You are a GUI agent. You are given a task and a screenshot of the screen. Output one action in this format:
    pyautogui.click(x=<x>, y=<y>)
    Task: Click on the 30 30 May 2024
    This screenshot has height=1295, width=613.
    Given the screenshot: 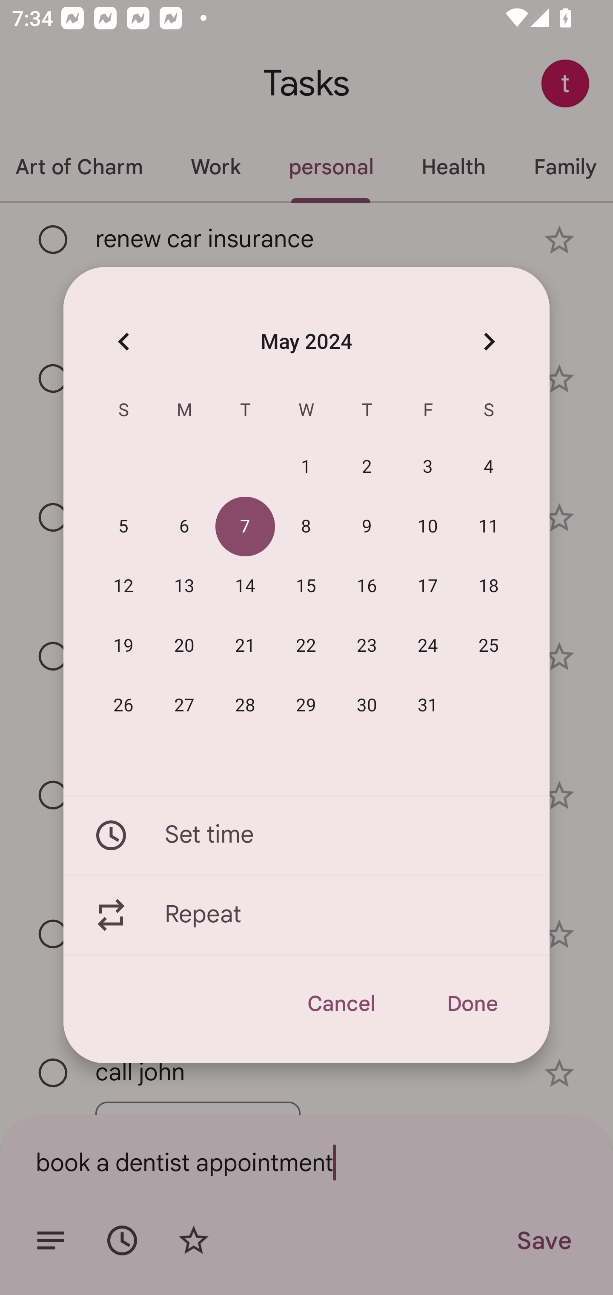 What is the action you would take?
    pyautogui.click(x=367, y=705)
    